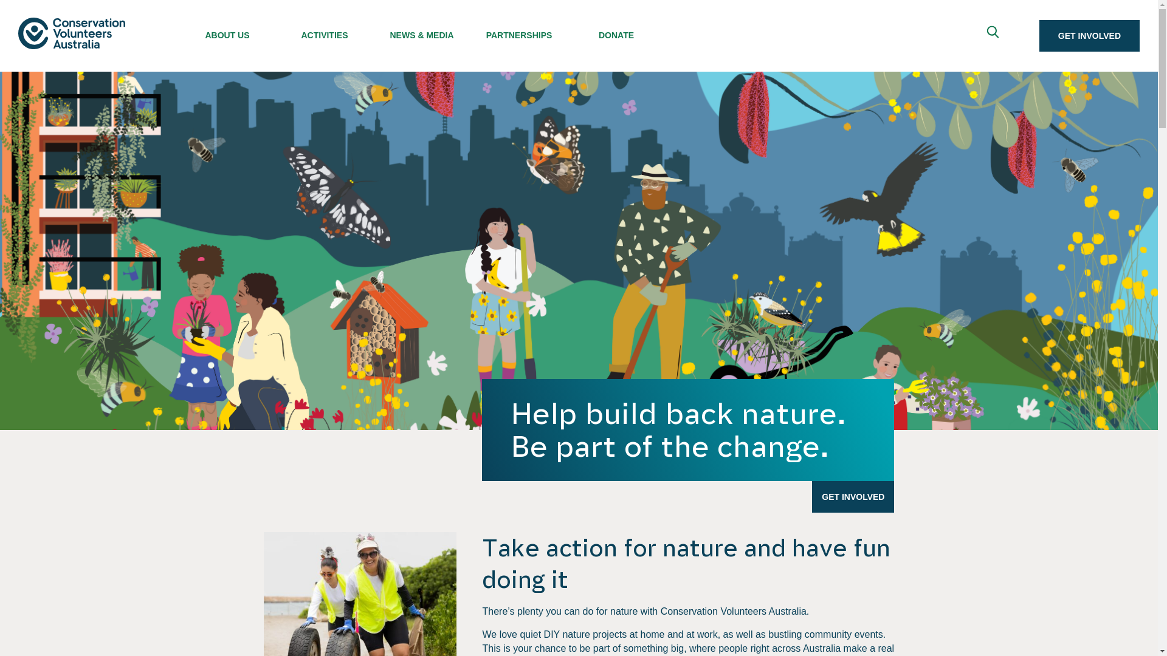  I want to click on DONATE, so click(616, 32).